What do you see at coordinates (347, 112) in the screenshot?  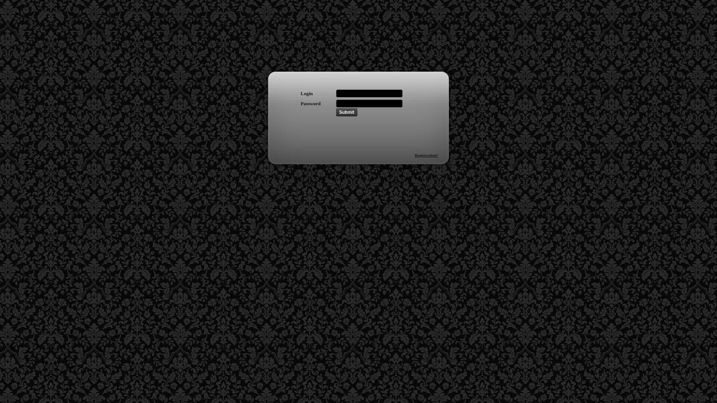 I see `Submit` at bounding box center [347, 112].